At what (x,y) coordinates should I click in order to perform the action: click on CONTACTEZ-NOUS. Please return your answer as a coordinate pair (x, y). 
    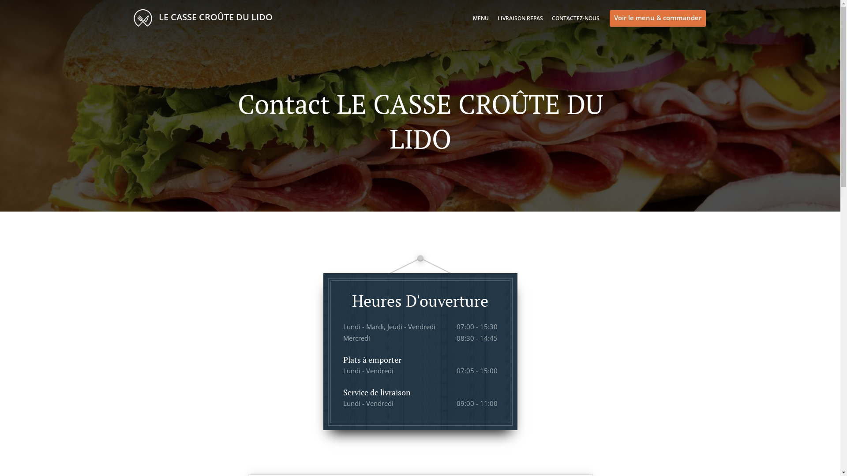
    Looking at the image, I should click on (575, 19).